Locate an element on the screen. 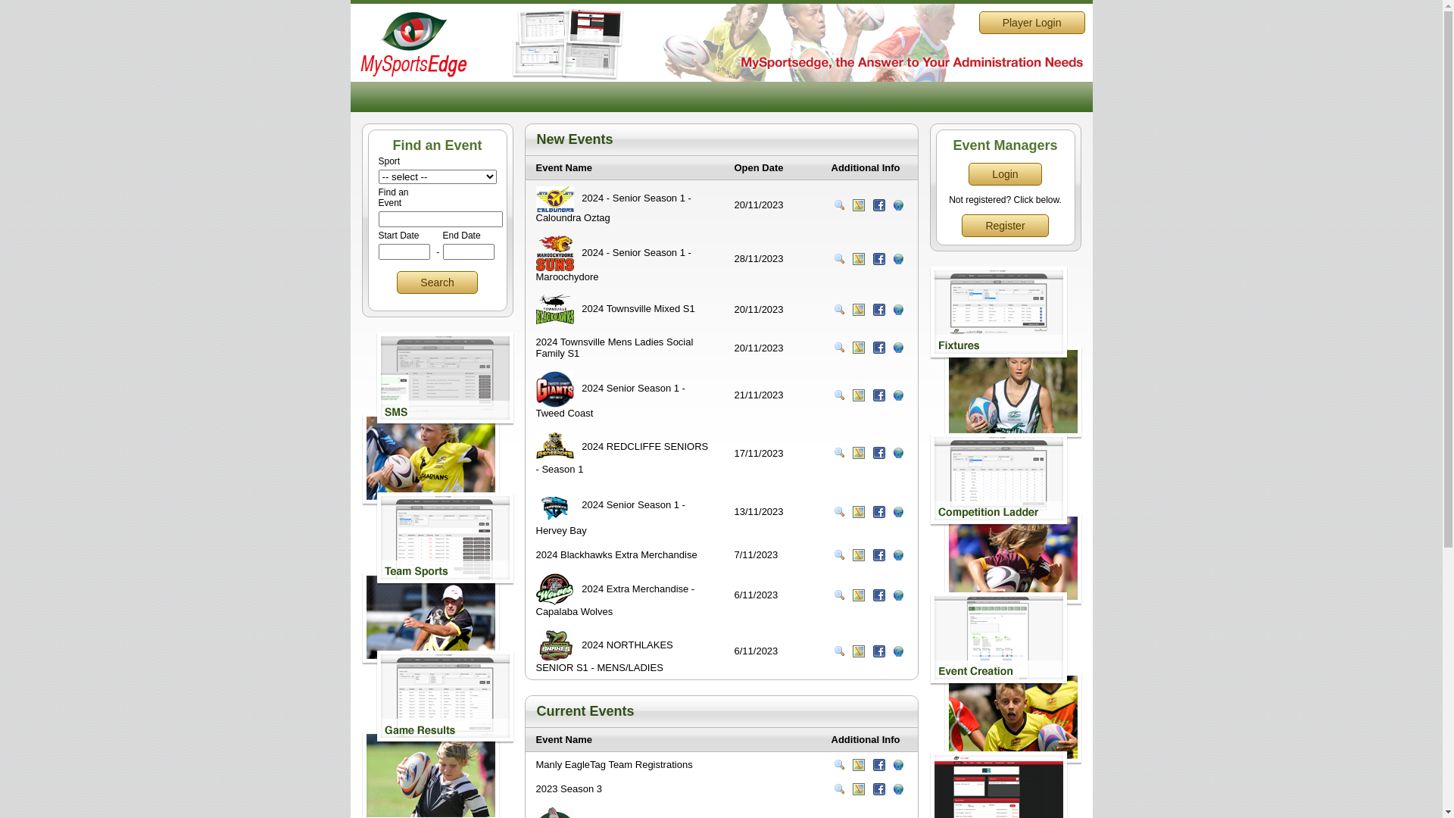 This screenshot has height=818, width=1454. Sign Up is located at coordinates (898, 310).